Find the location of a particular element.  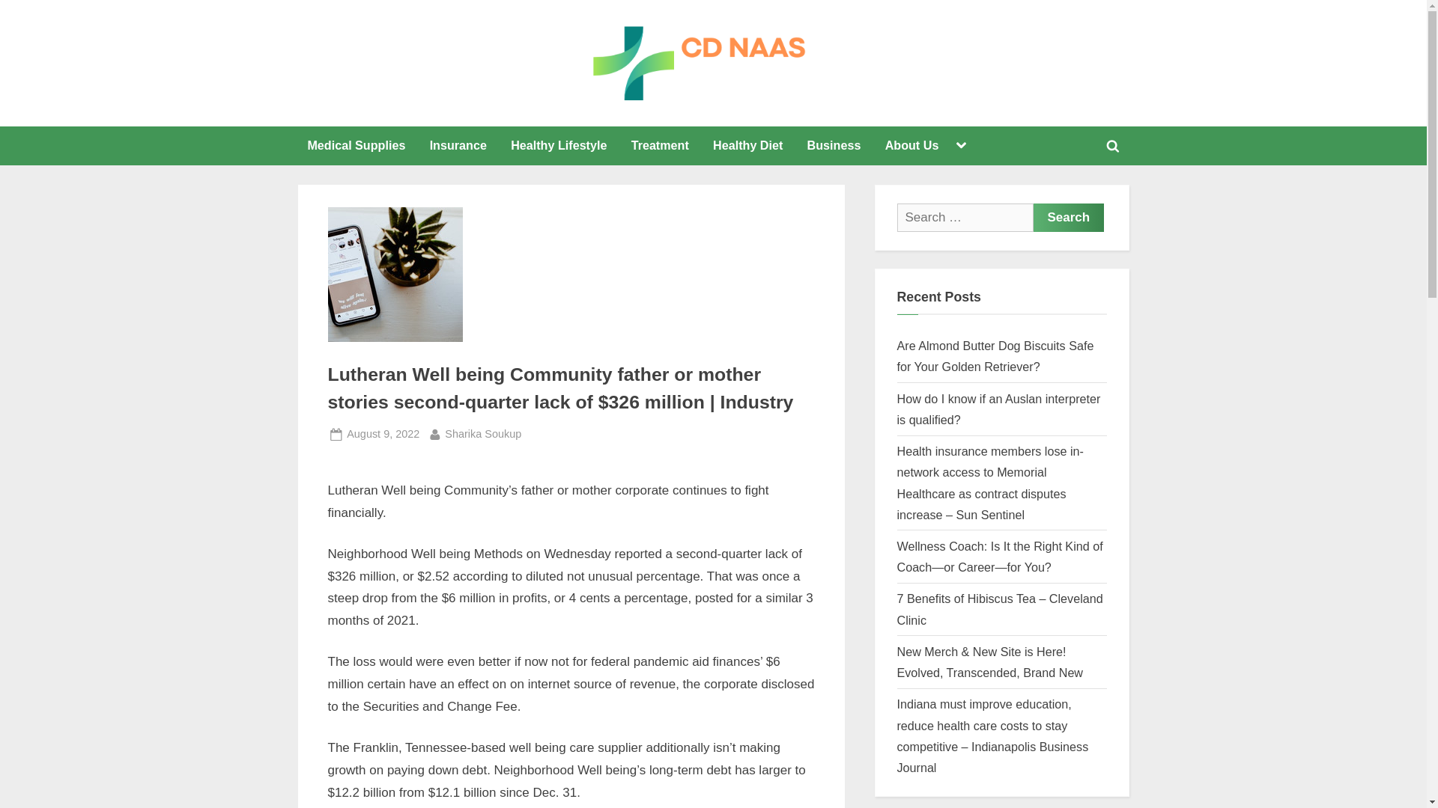

Business is located at coordinates (746, 116).